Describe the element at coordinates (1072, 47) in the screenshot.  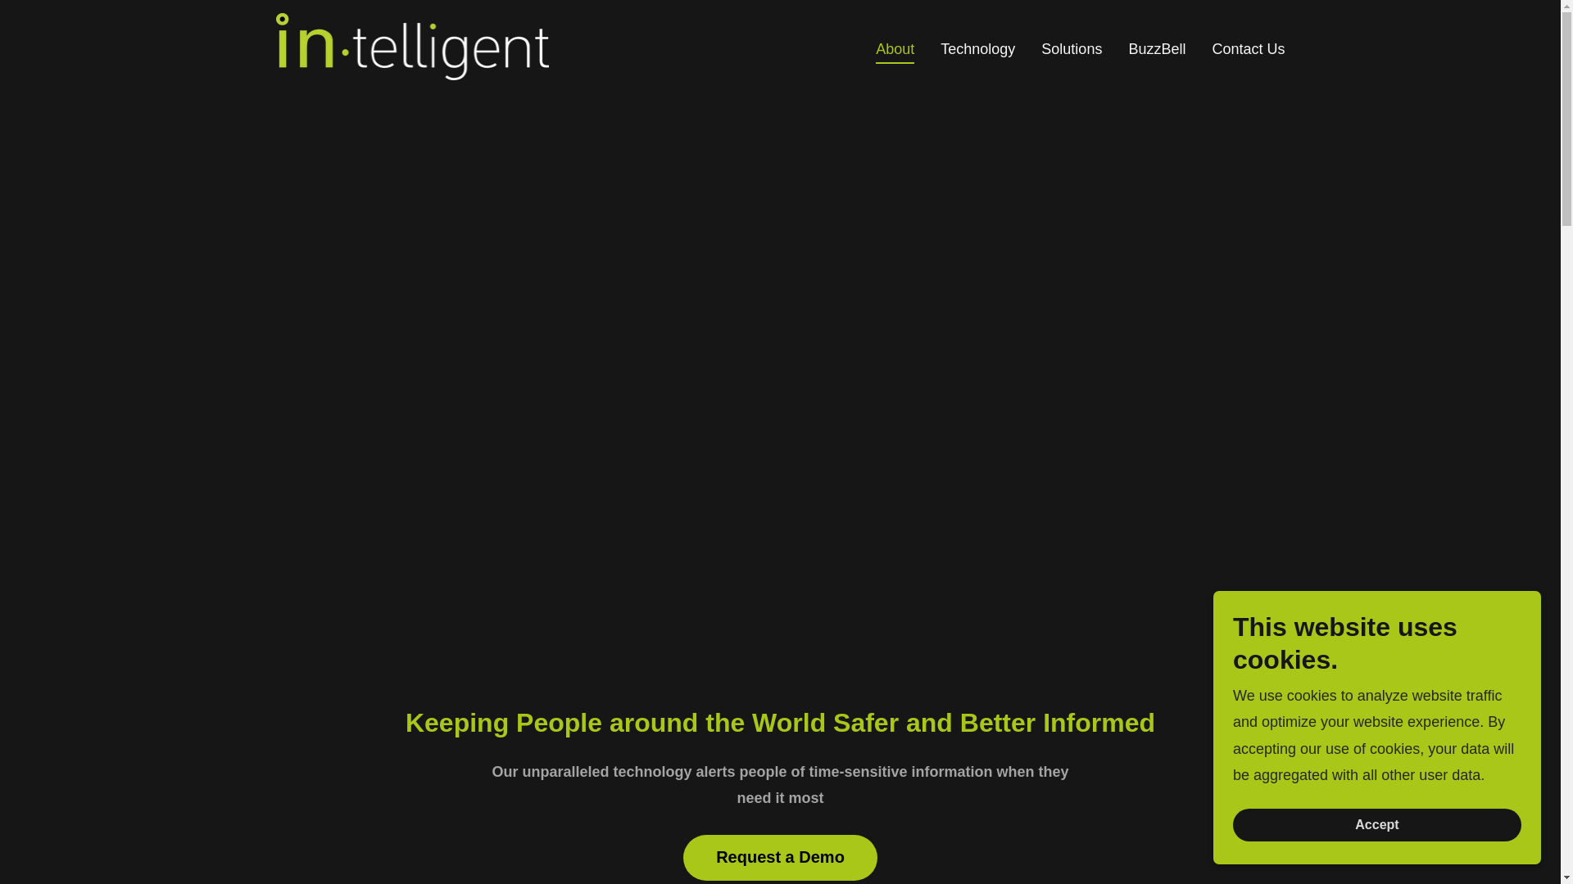
I see `Solutions` at that location.